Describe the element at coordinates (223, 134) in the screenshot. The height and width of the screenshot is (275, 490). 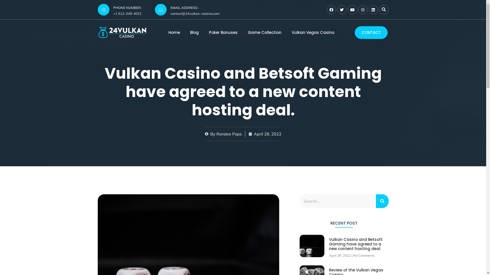
I see `By Randee Pope` at that location.